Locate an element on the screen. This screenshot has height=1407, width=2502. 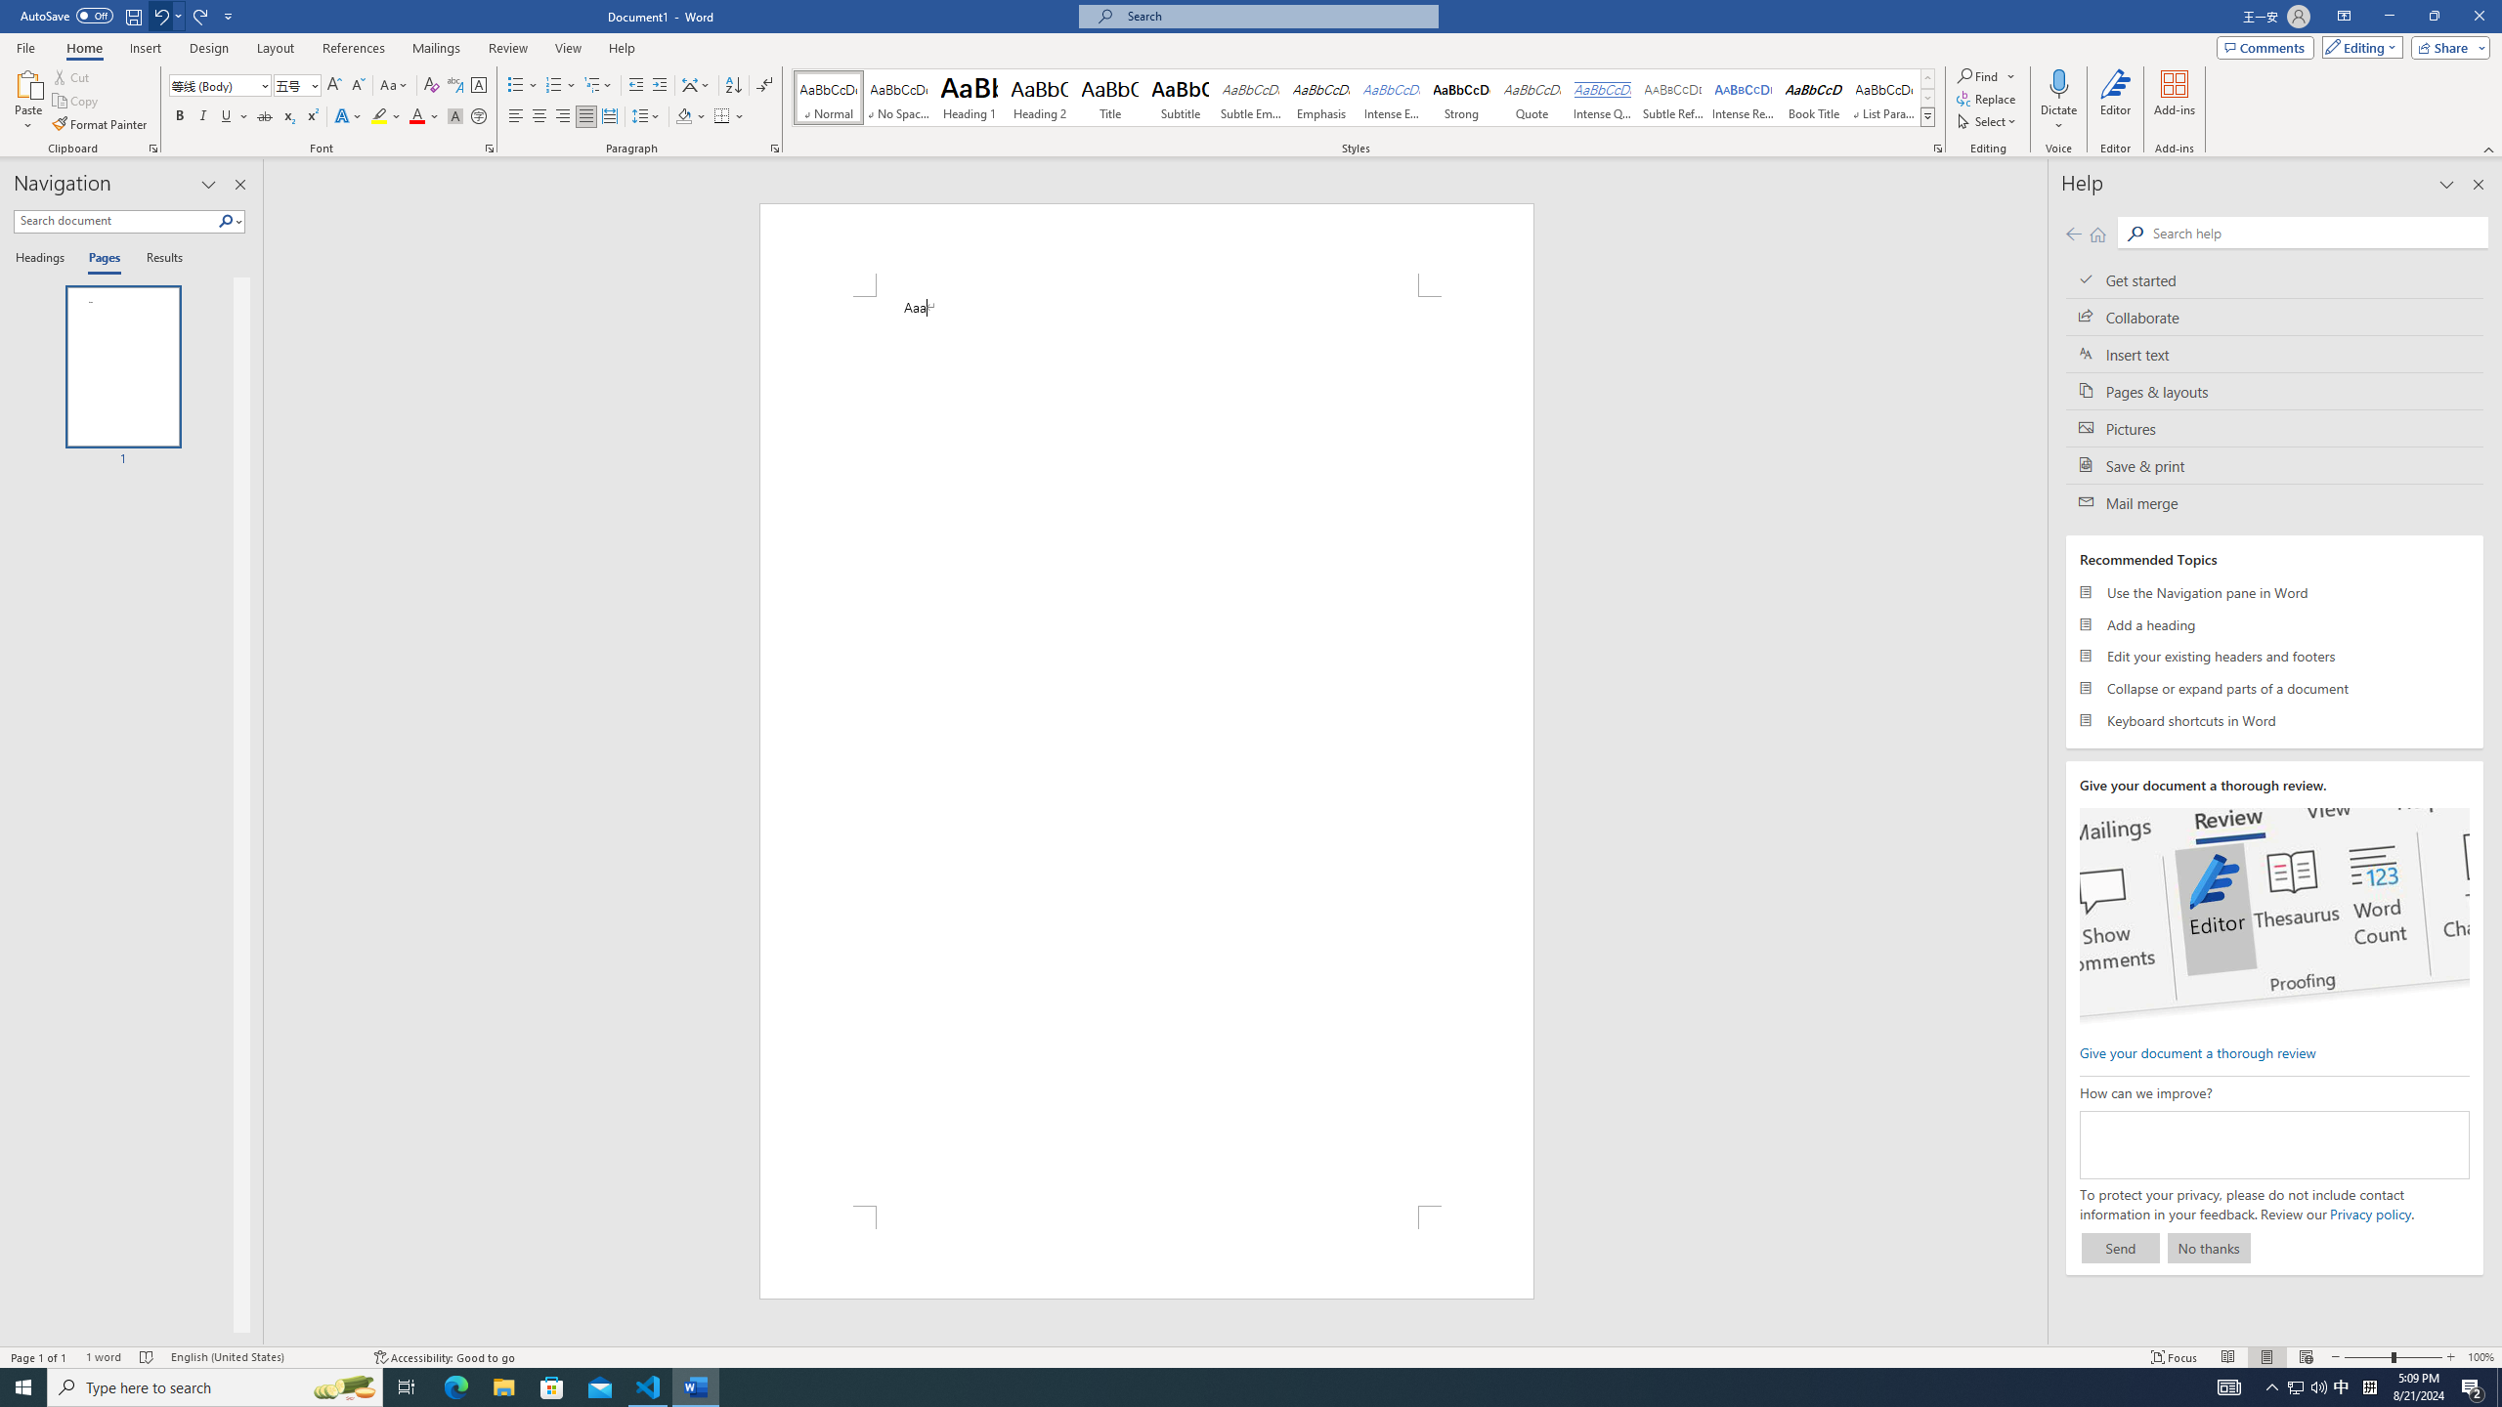
Paste is located at coordinates (28, 83).